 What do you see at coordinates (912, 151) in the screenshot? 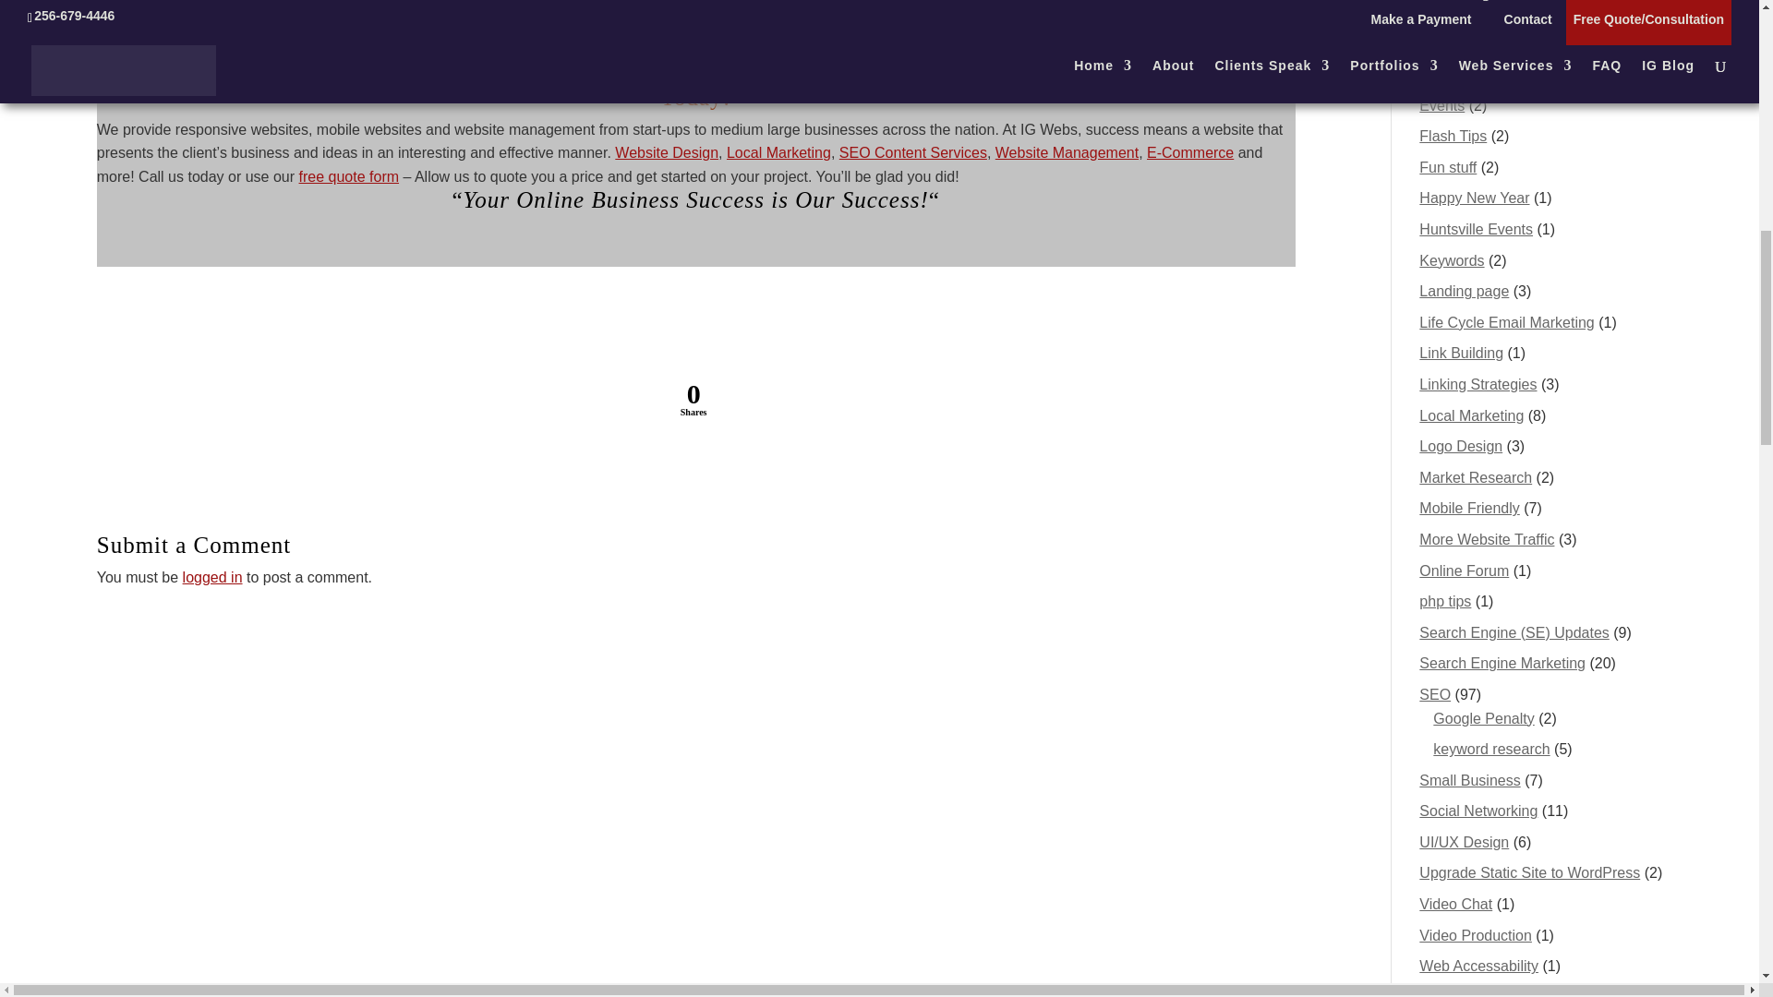
I see `SEO Content Services` at bounding box center [912, 151].